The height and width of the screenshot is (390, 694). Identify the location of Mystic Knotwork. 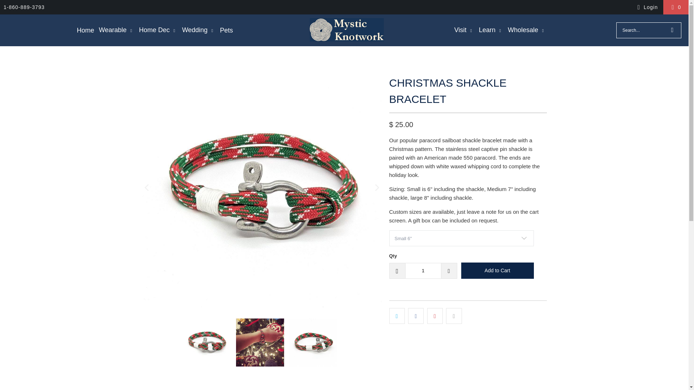
(346, 30).